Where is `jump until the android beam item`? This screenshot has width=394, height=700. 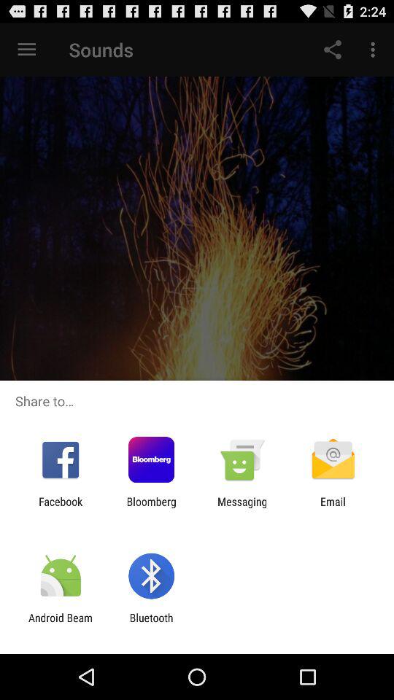 jump until the android beam item is located at coordinates (61, 624).